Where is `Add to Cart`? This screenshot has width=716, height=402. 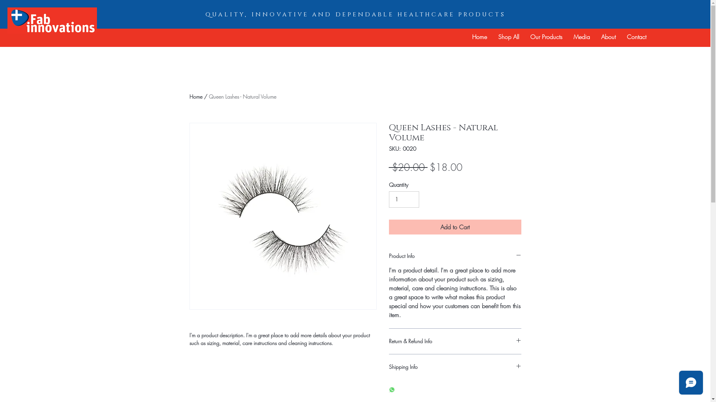 Add to Cart is located at coordinates (455, 227).